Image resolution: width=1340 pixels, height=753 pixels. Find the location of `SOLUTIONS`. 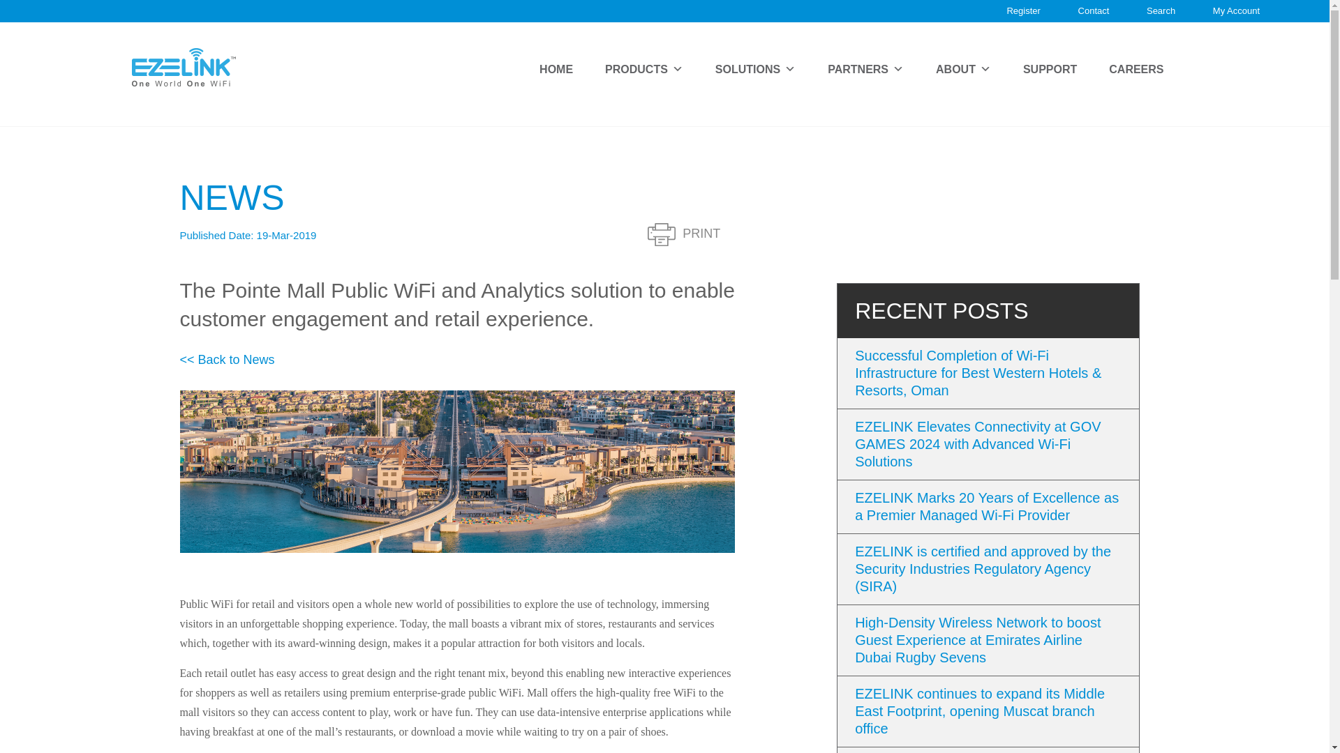

SOLUTIONS is located at coordinates (755, 69).